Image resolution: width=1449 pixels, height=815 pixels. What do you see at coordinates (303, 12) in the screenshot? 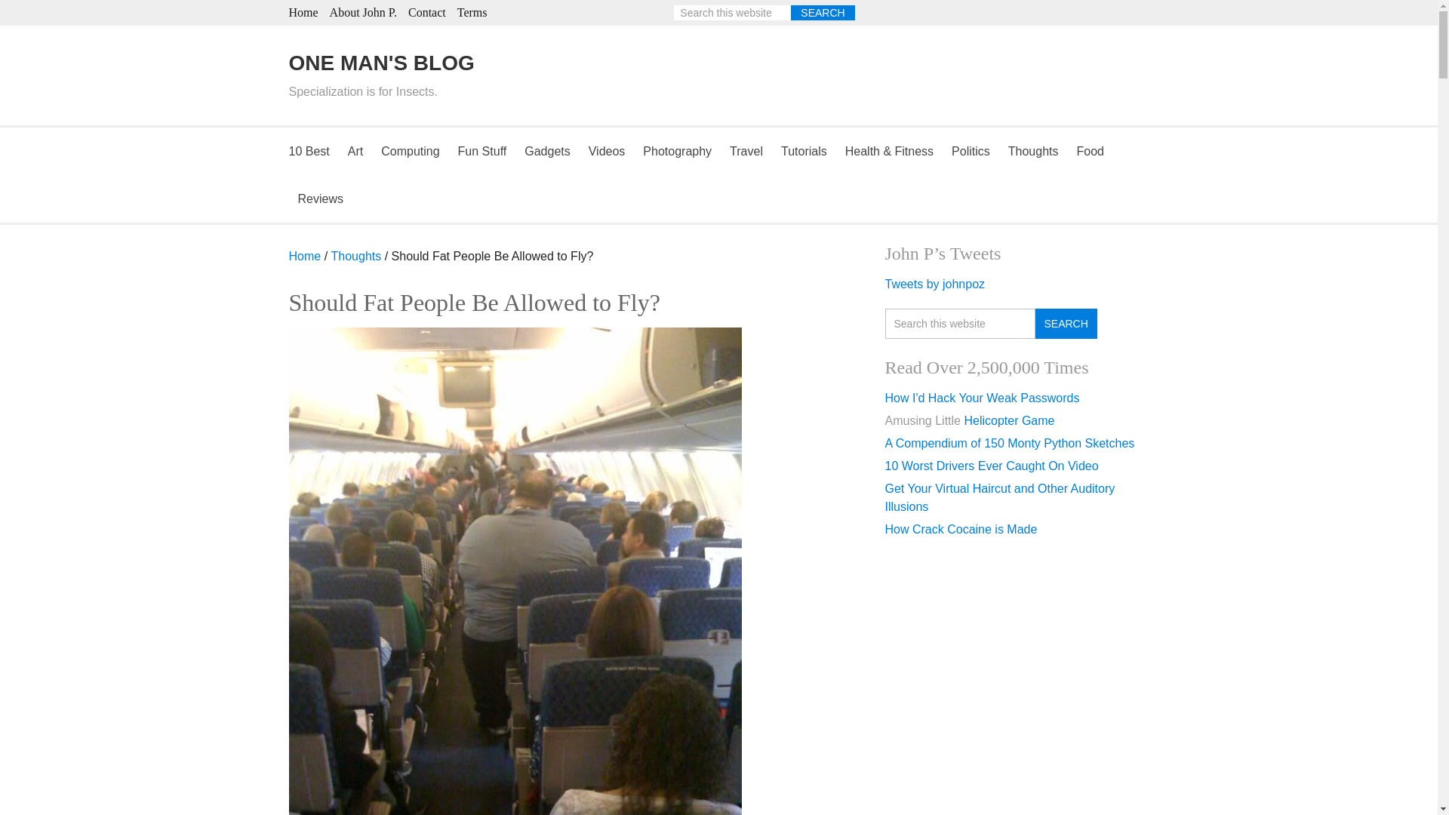
I see `Home` at bounding box center [303, 12].